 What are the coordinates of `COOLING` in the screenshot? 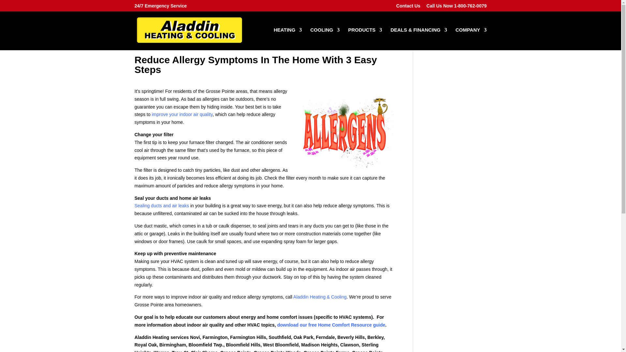 It's located at (325, 39).